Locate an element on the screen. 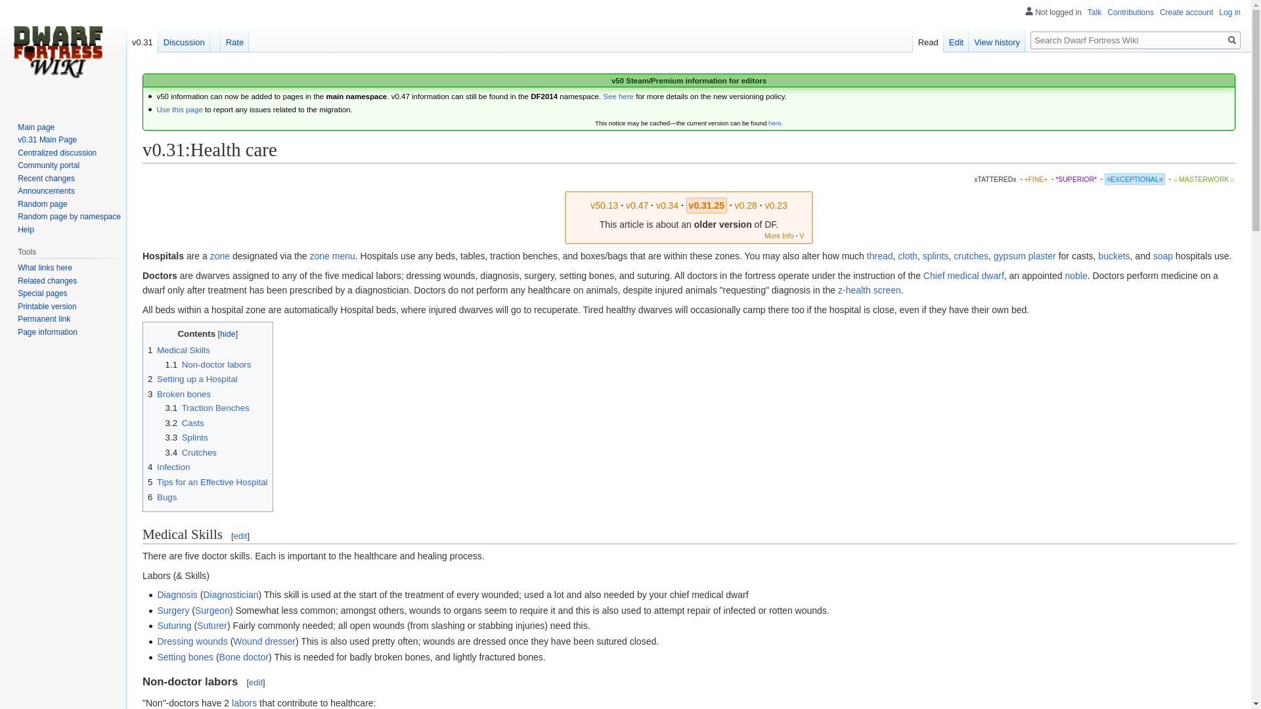 The image size is (1261, 709). Dwarf Fortress Wiki:Quality is located at coordinates (1204, 179).